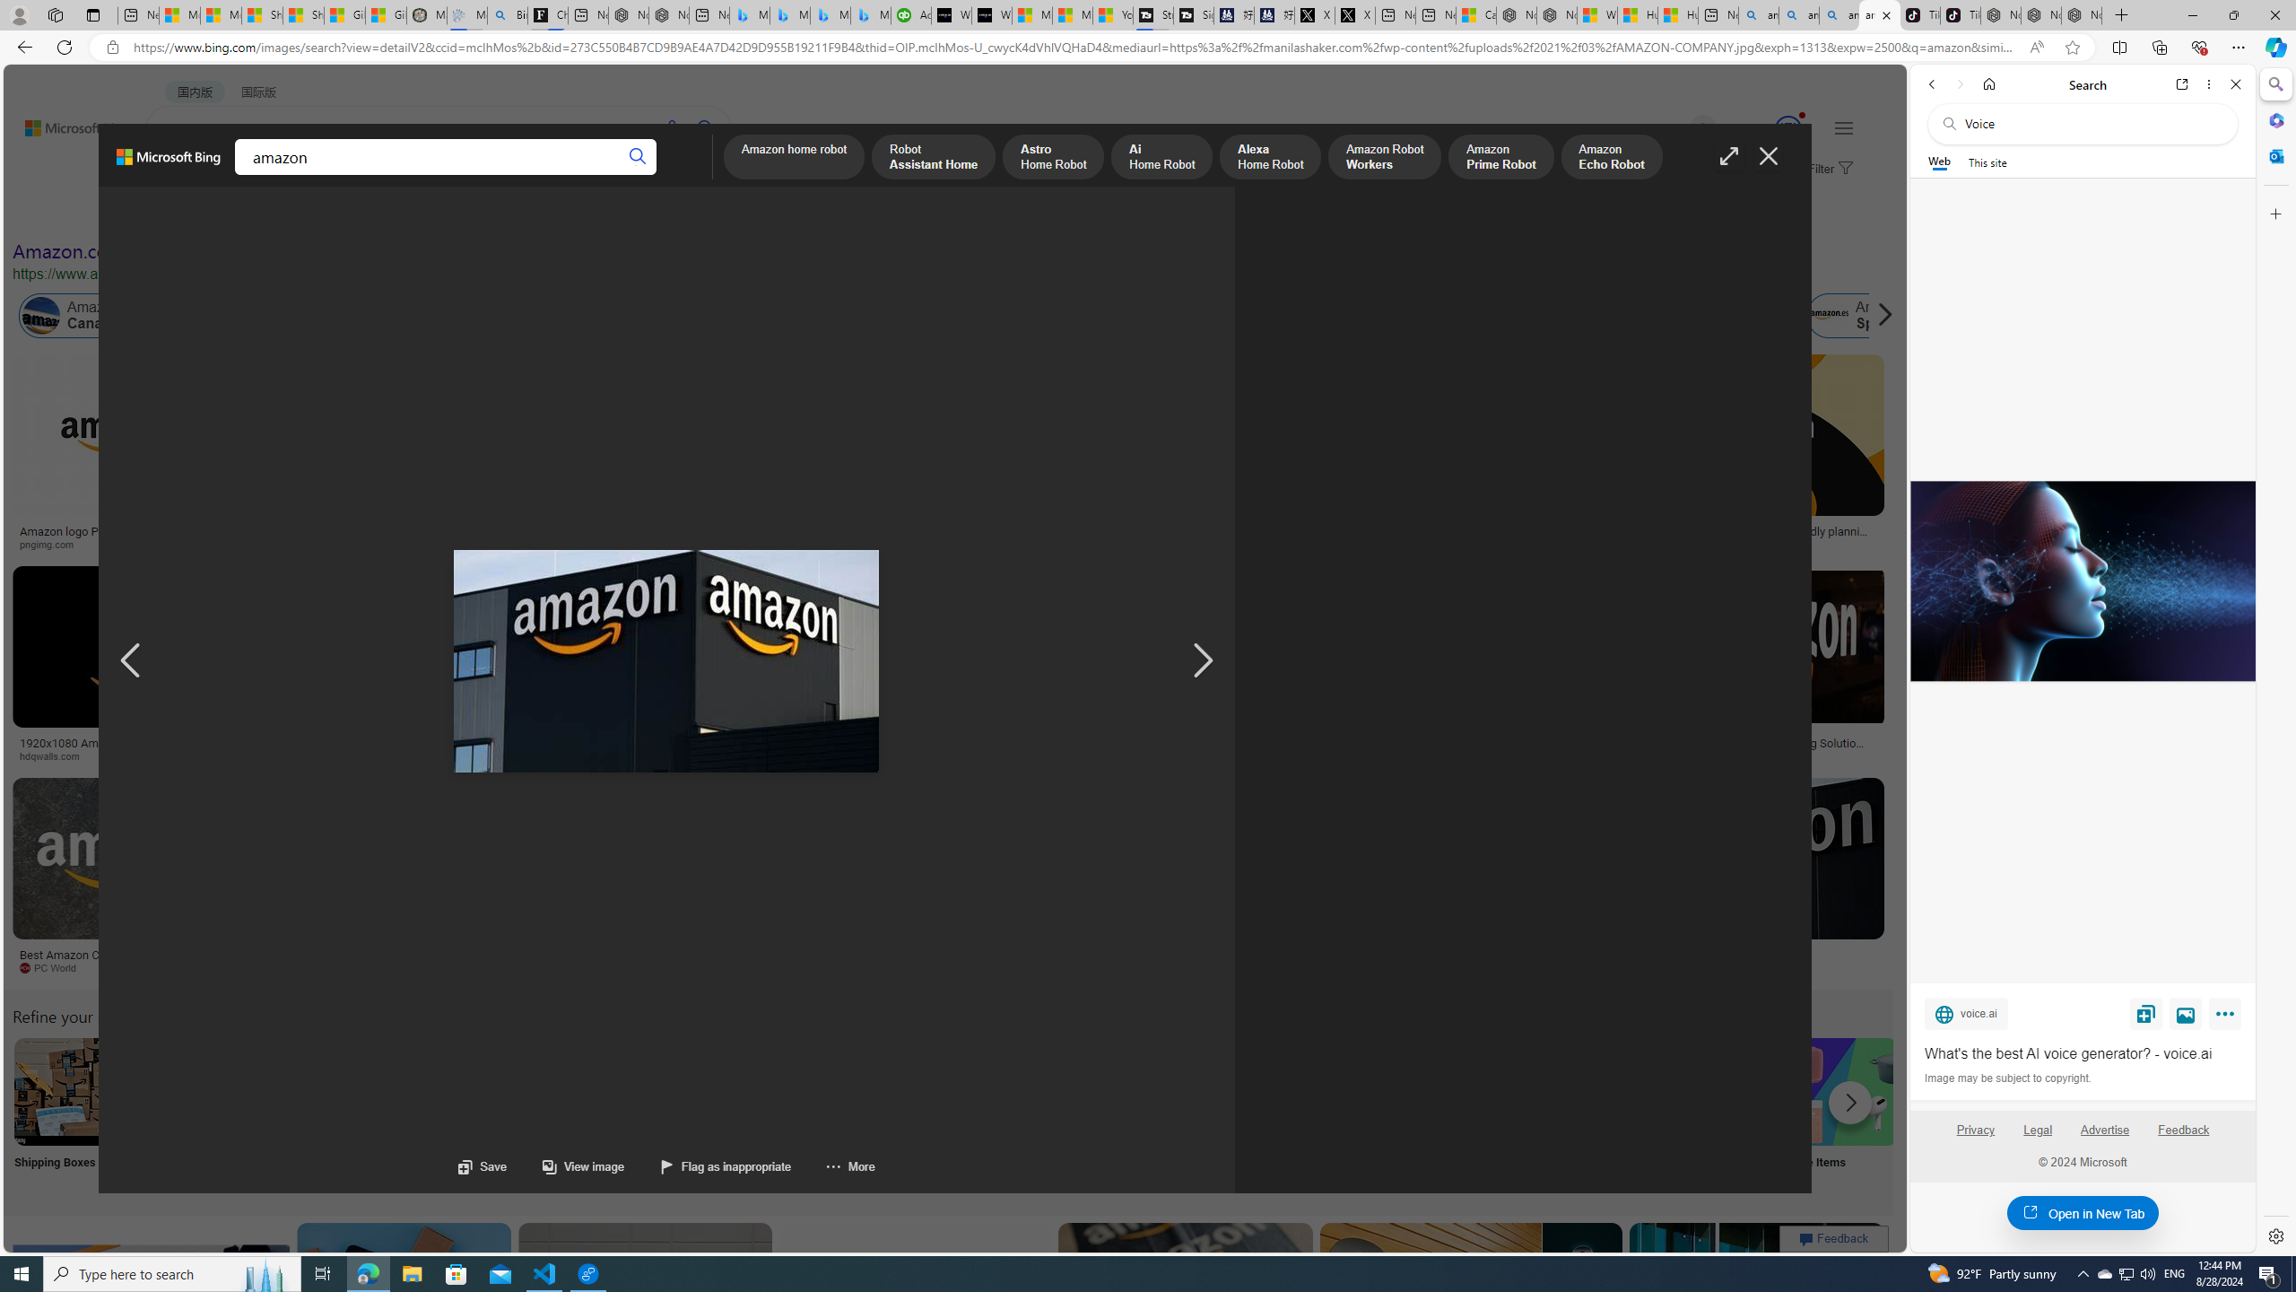 Image resolution: width=2296 pixels, height=1292 pixels. I want to click on voice.ai, so click(1966, 1013).